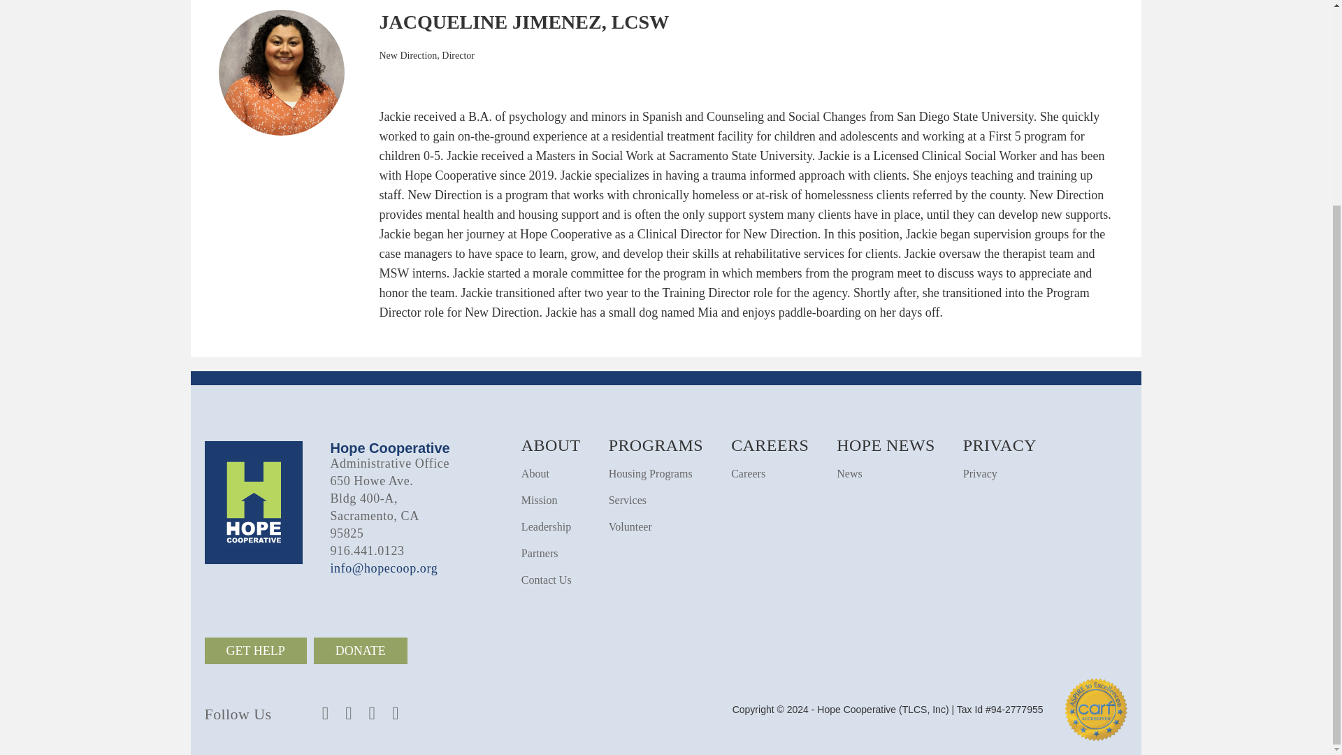 This screenshot has height=755, width=1342. Describe the element at coordinates (540, 500) in the screenshot. I see `Mission` at that location.